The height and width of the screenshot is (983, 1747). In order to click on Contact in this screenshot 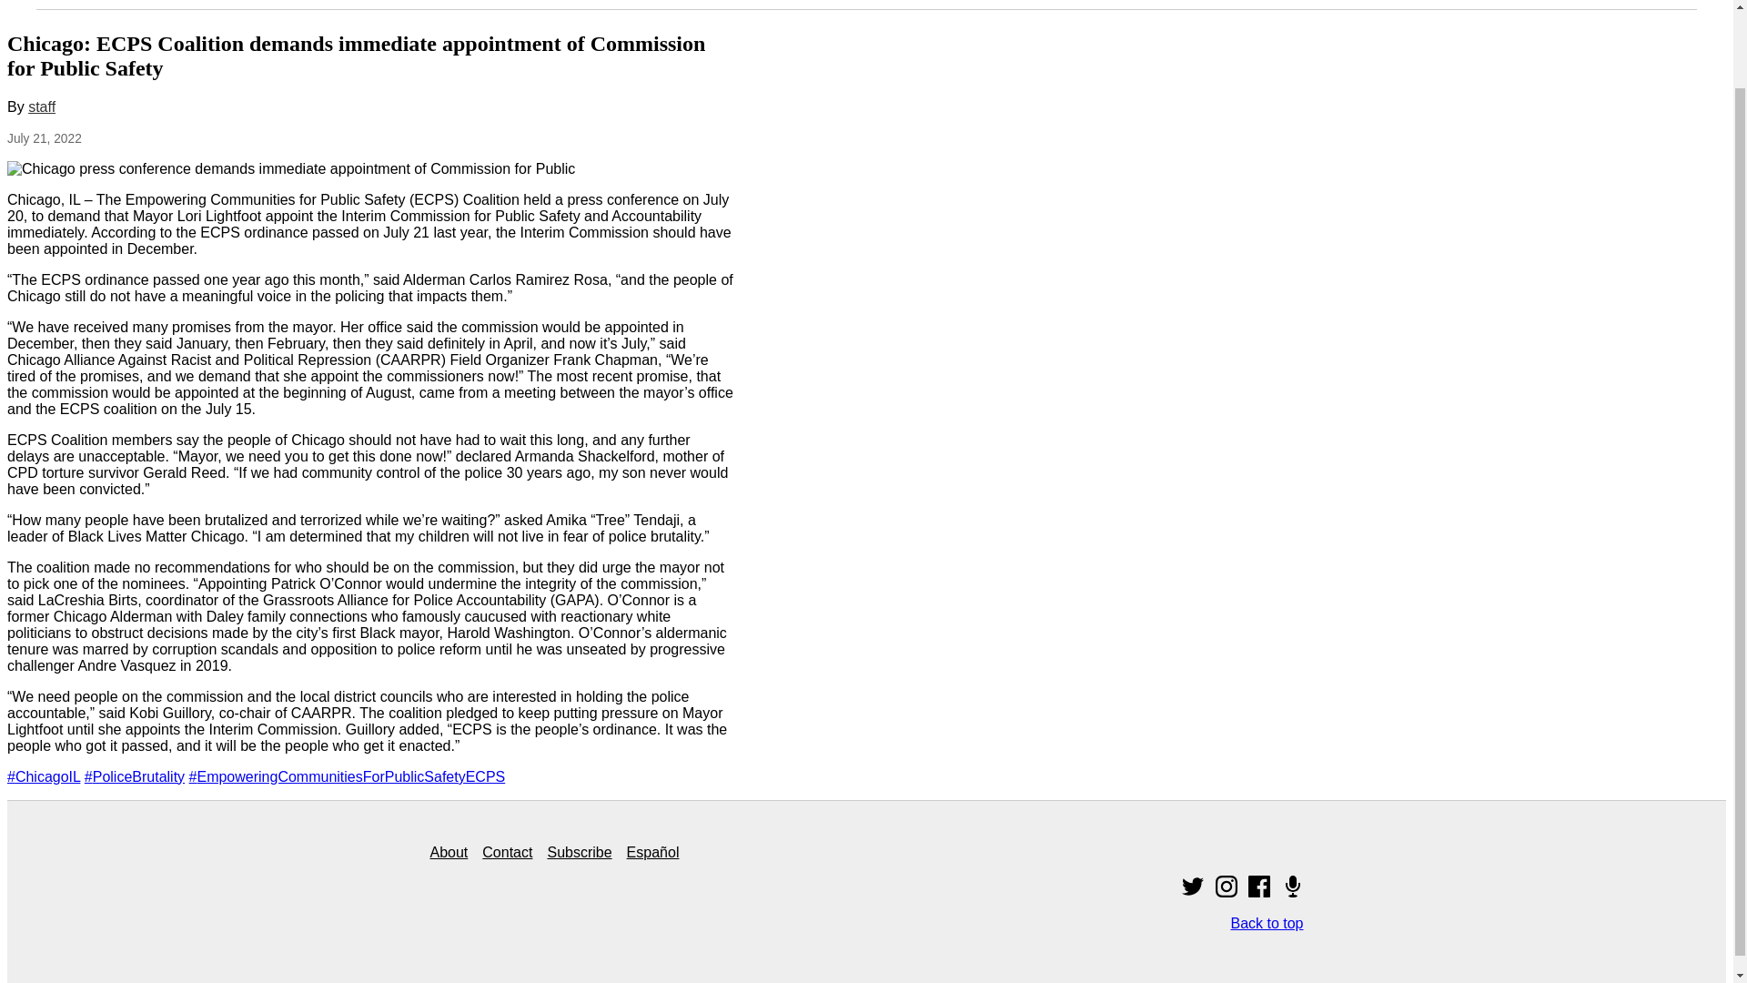, I will do `click(507, 852)`.